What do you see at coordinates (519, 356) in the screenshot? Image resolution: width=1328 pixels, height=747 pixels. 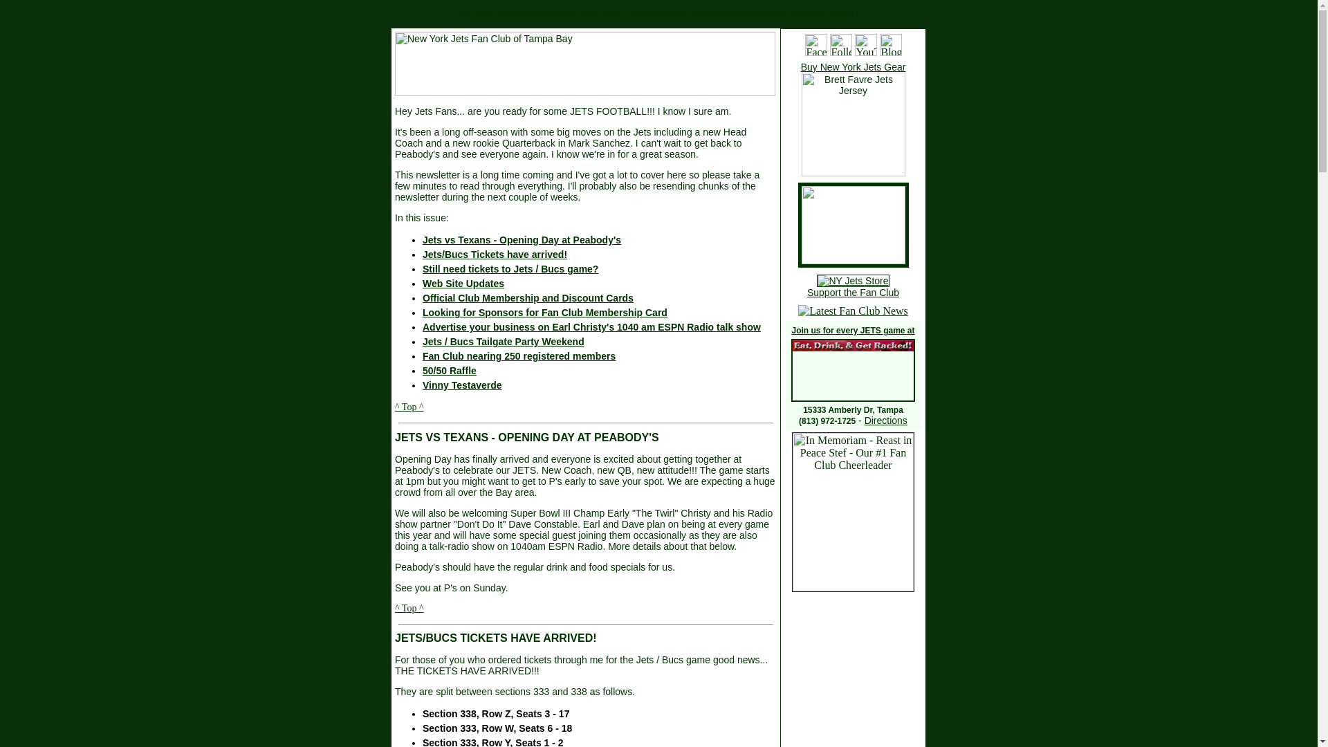 I see `Fan Club nearing 250 registered members` at bounding box center [519, 356].